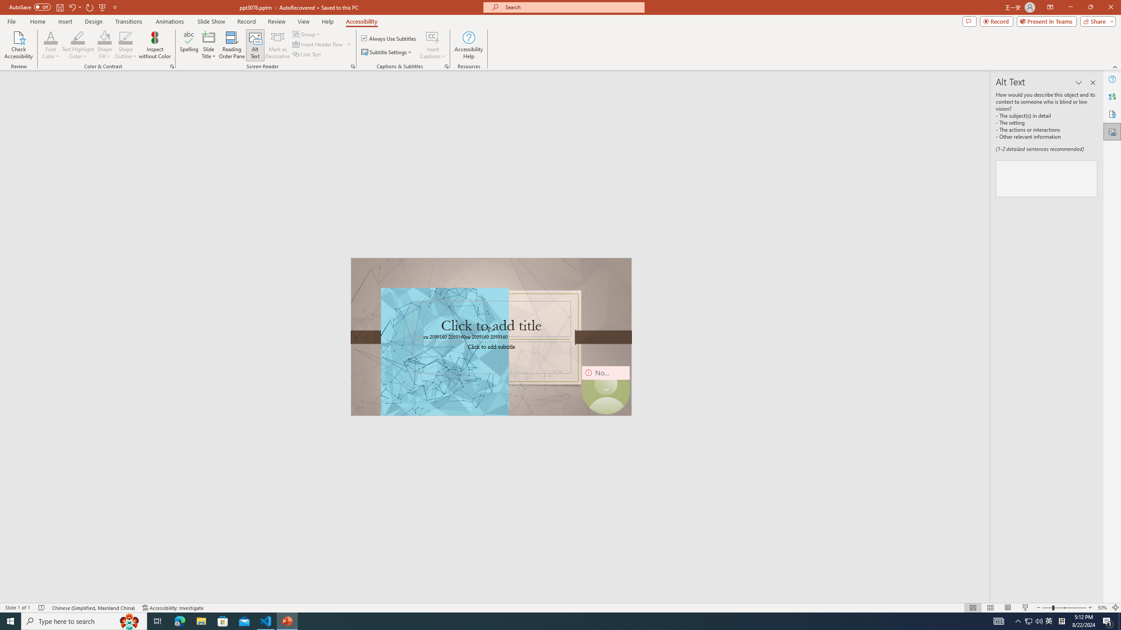 This screenshot has width=1121, height=630. What do you see at coordinates (233, 45) in the screenshot?
I see `Reading Order Pane` at bounding box center [233, 45].